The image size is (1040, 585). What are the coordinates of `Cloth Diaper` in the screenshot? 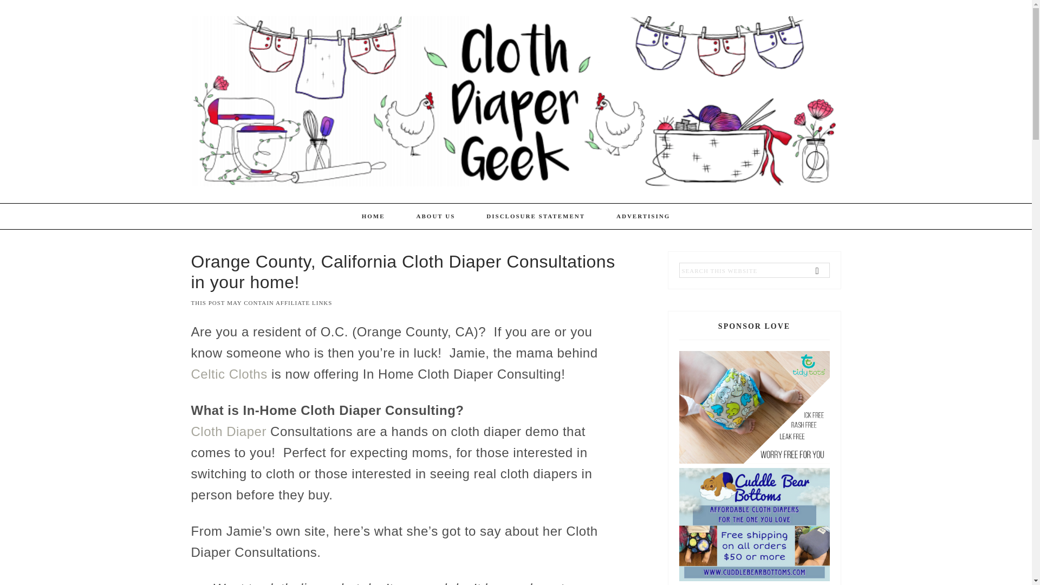 It's located at (228, 431).